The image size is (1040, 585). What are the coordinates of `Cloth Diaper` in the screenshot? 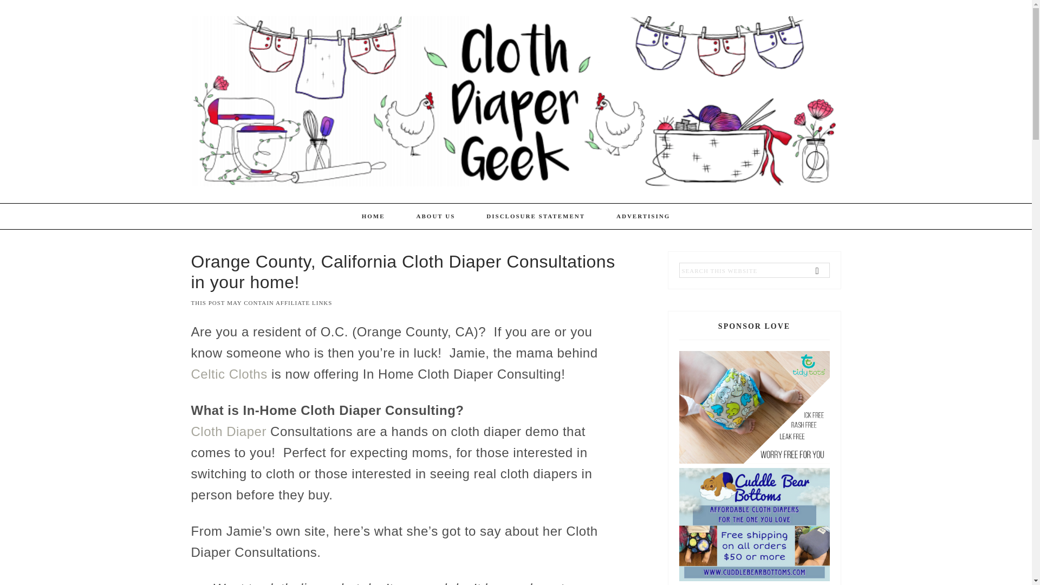 It's located at (228, 431).